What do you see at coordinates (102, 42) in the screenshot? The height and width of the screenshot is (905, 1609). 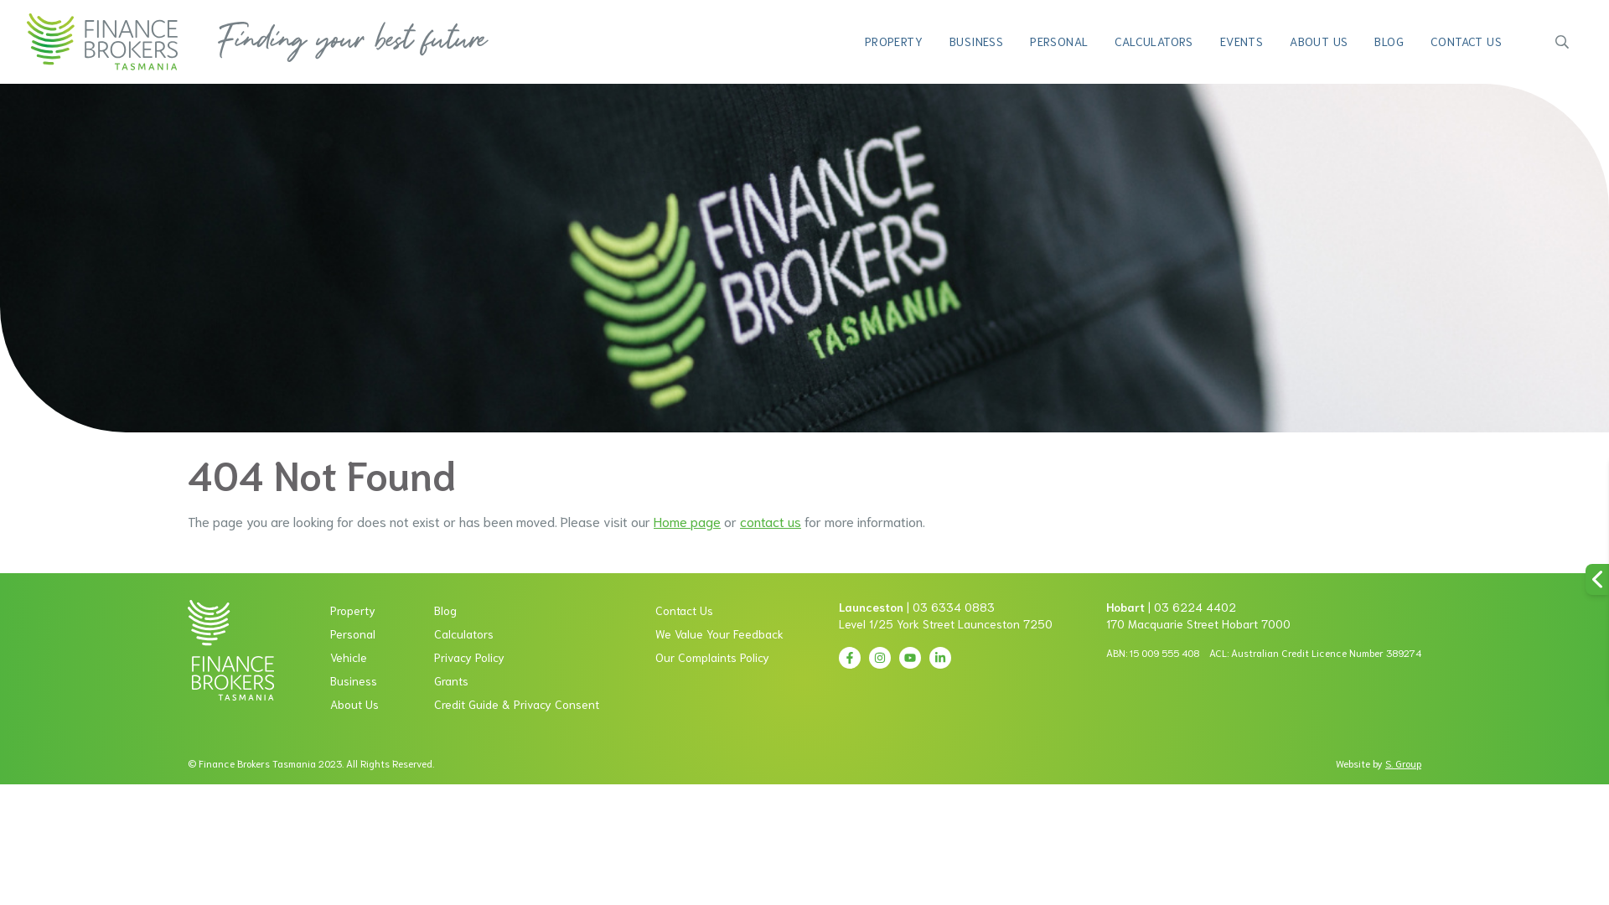 I see `Finance Brokers Tasmania` at bounding box center [102, 42].